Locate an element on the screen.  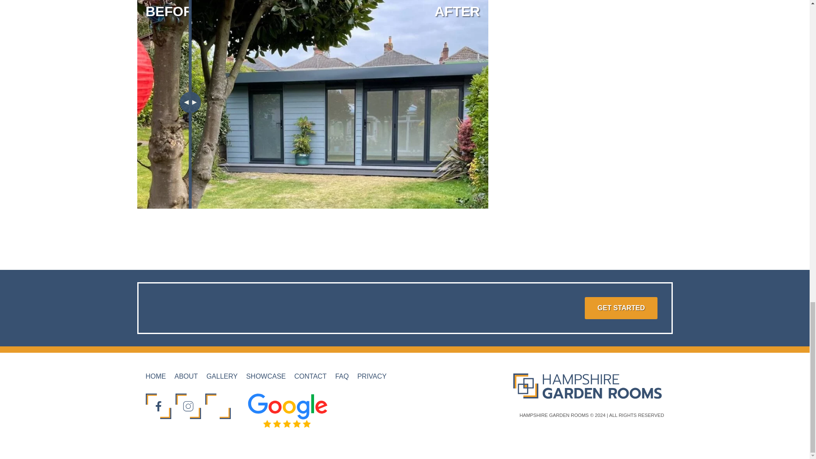
CONTACT is located at coordinates (310, 376).